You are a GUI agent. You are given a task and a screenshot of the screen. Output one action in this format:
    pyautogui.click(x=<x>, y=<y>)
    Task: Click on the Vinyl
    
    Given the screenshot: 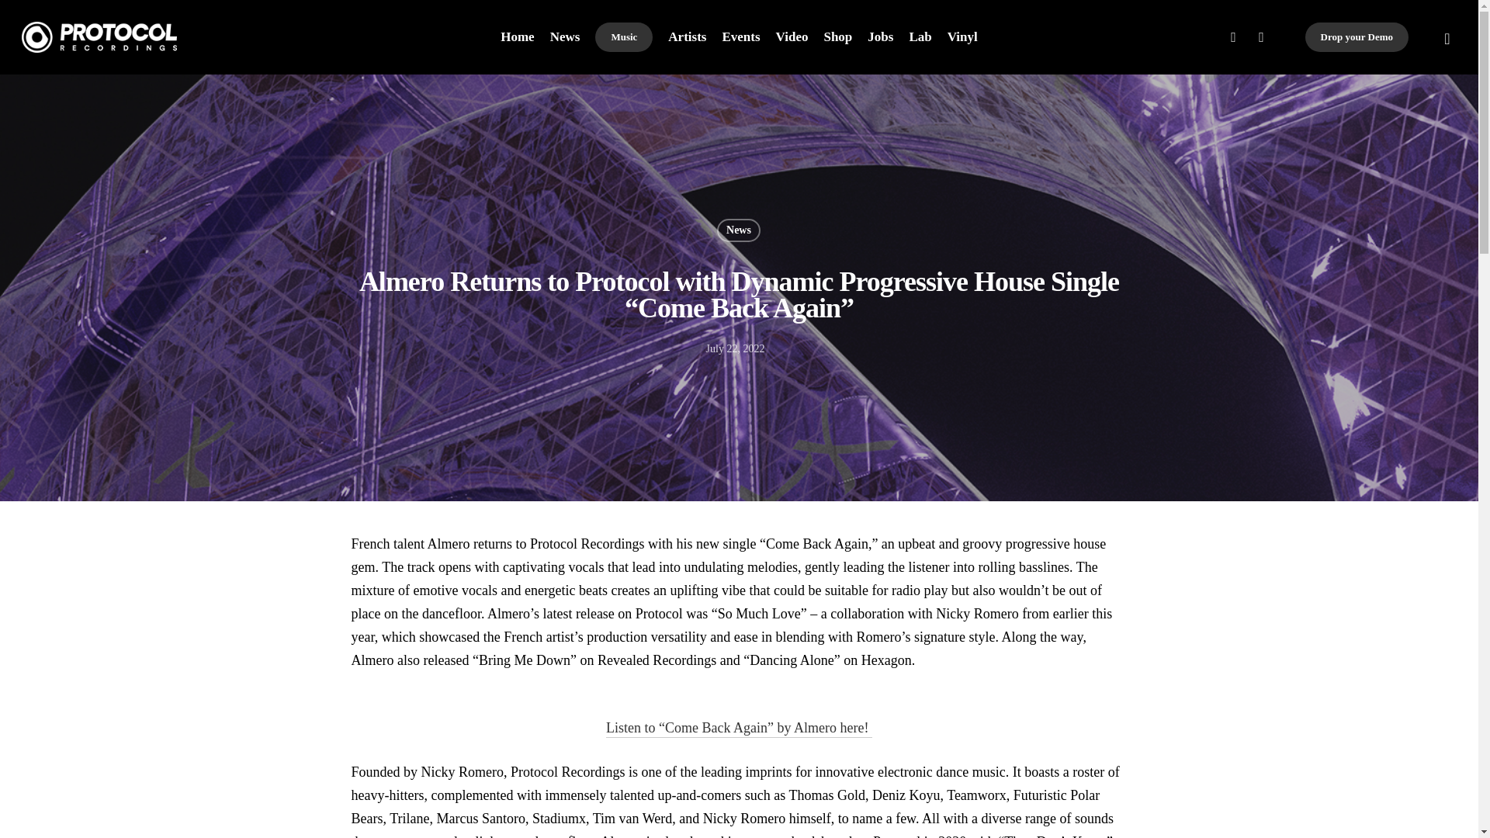 What is the action you would take?
    pyautogui.click(x=962, y=37)
    